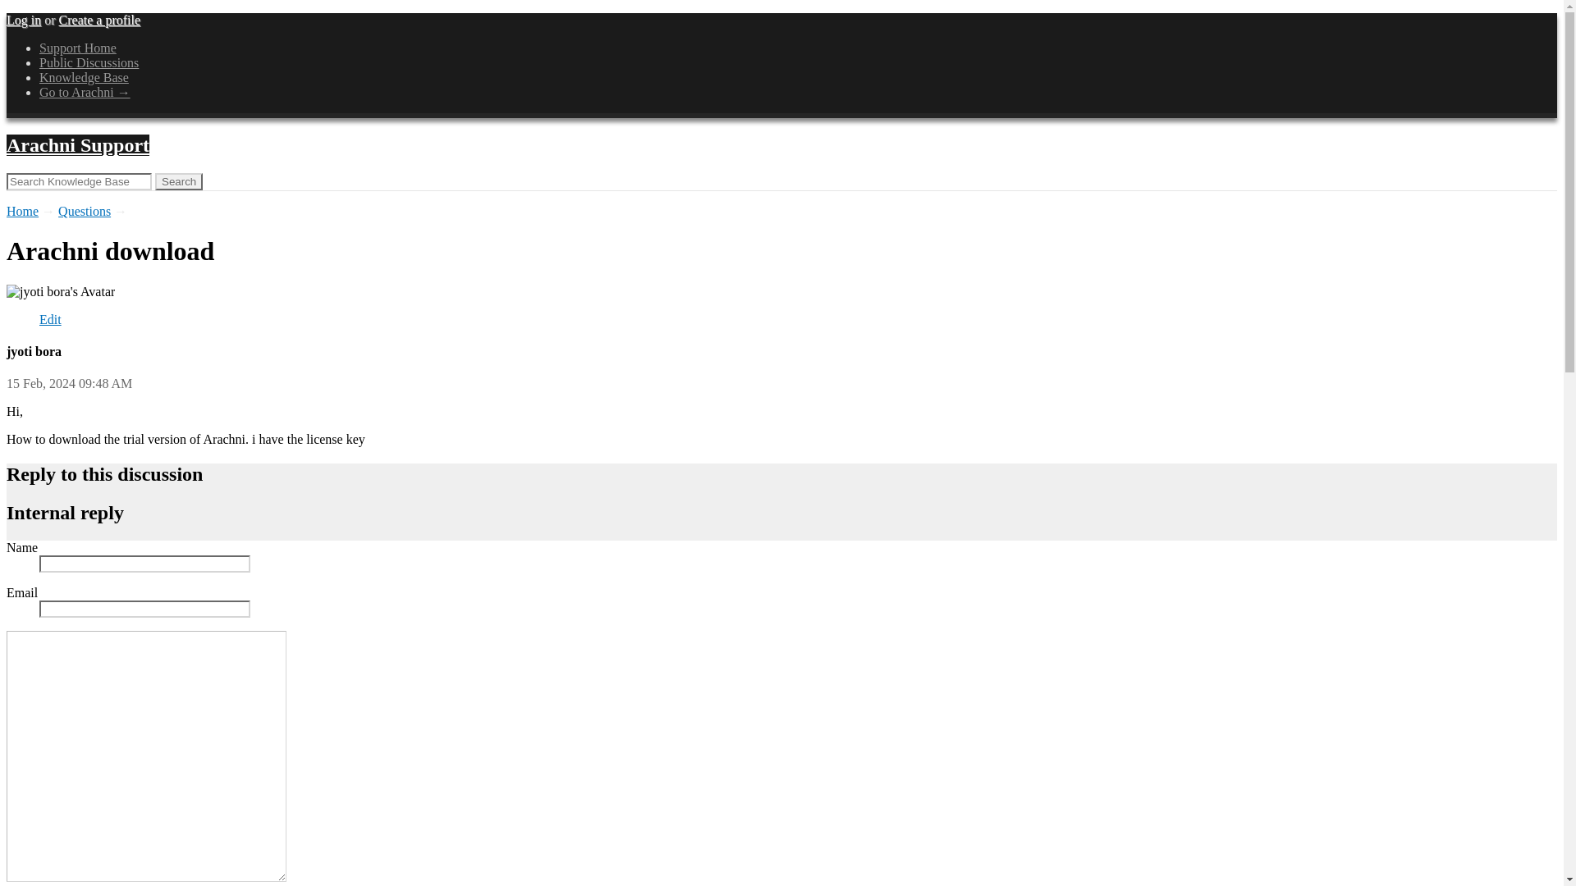  What do you see at coordinates (84, 211) in the screenshot?
I see `Questions` at bounding box center [84, 211].